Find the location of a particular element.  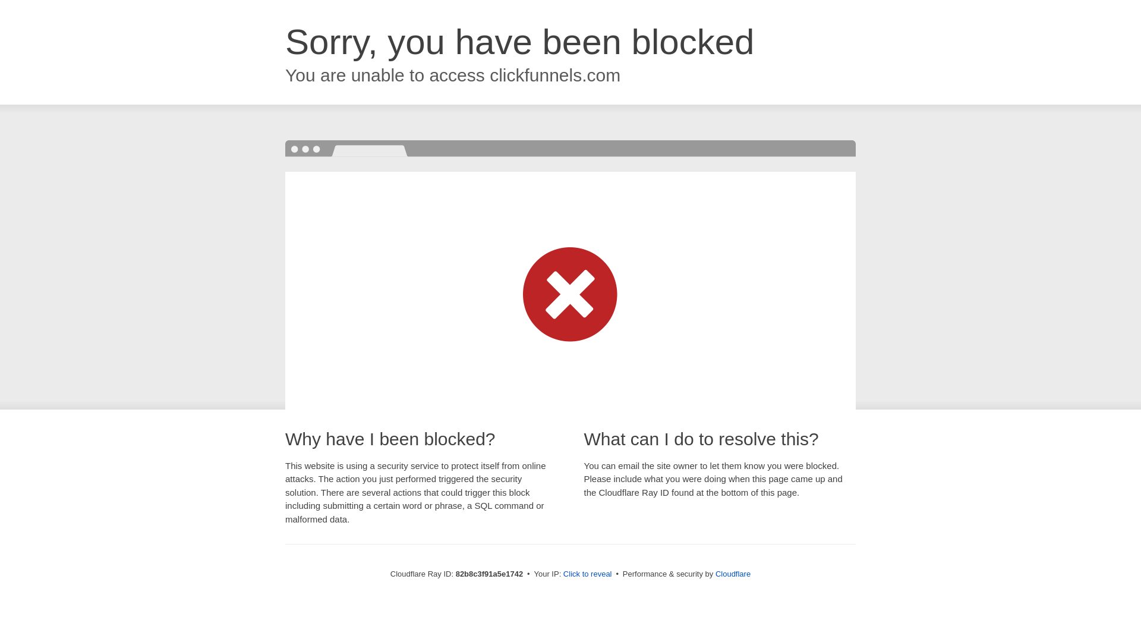

Click to reveal is located at coordinates (588, 574).